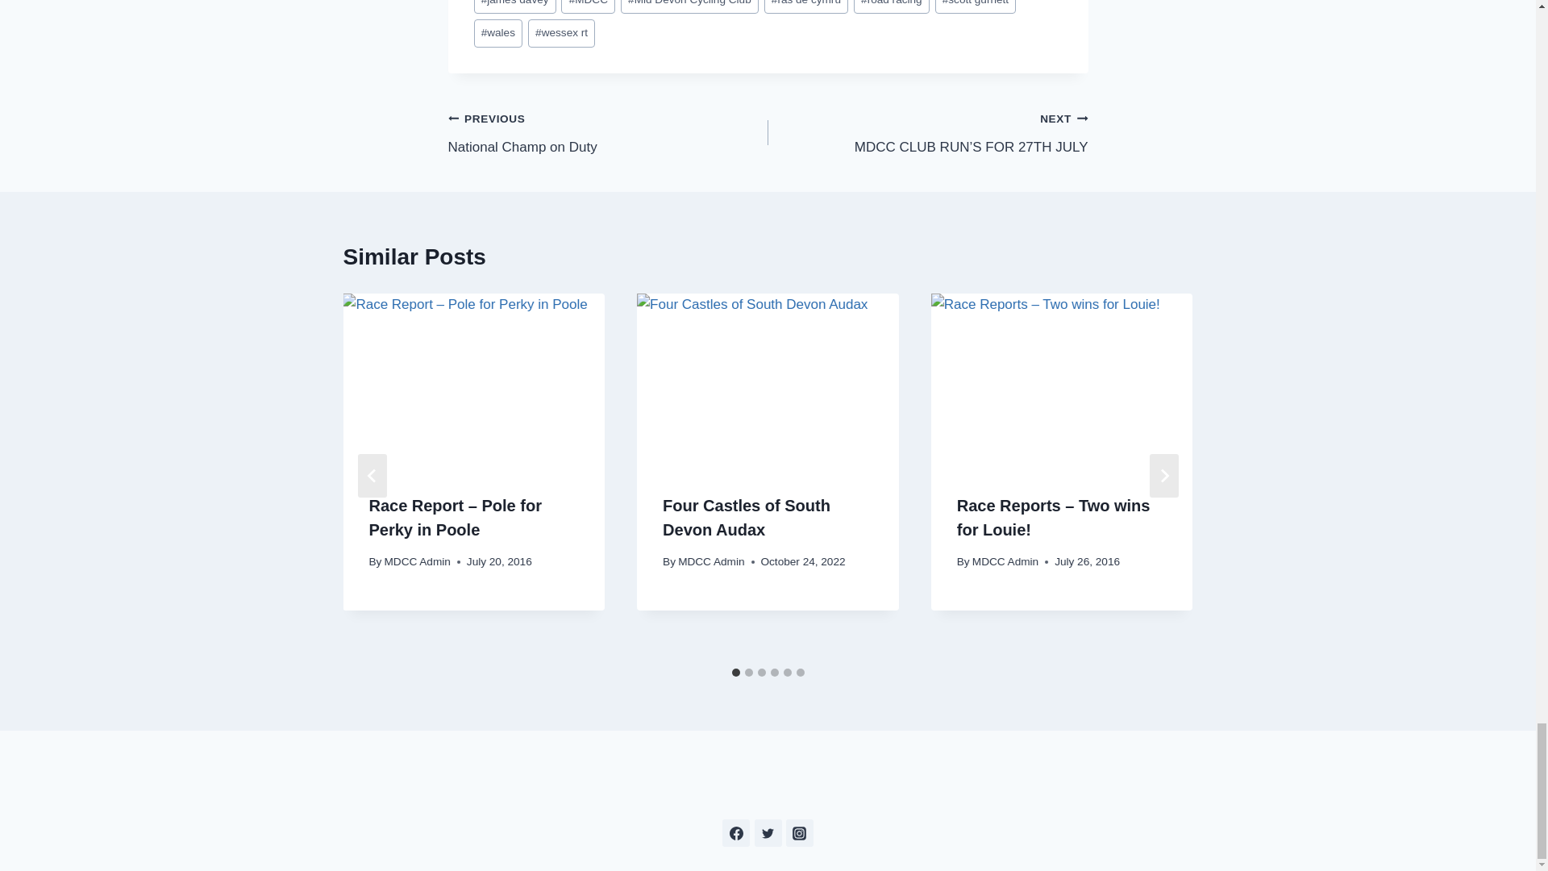 The height and width of the screenshot is (871, 1548). Describe the element at coordinates (976, 7) in the screenshot. I see `scott gurnett` at that location.